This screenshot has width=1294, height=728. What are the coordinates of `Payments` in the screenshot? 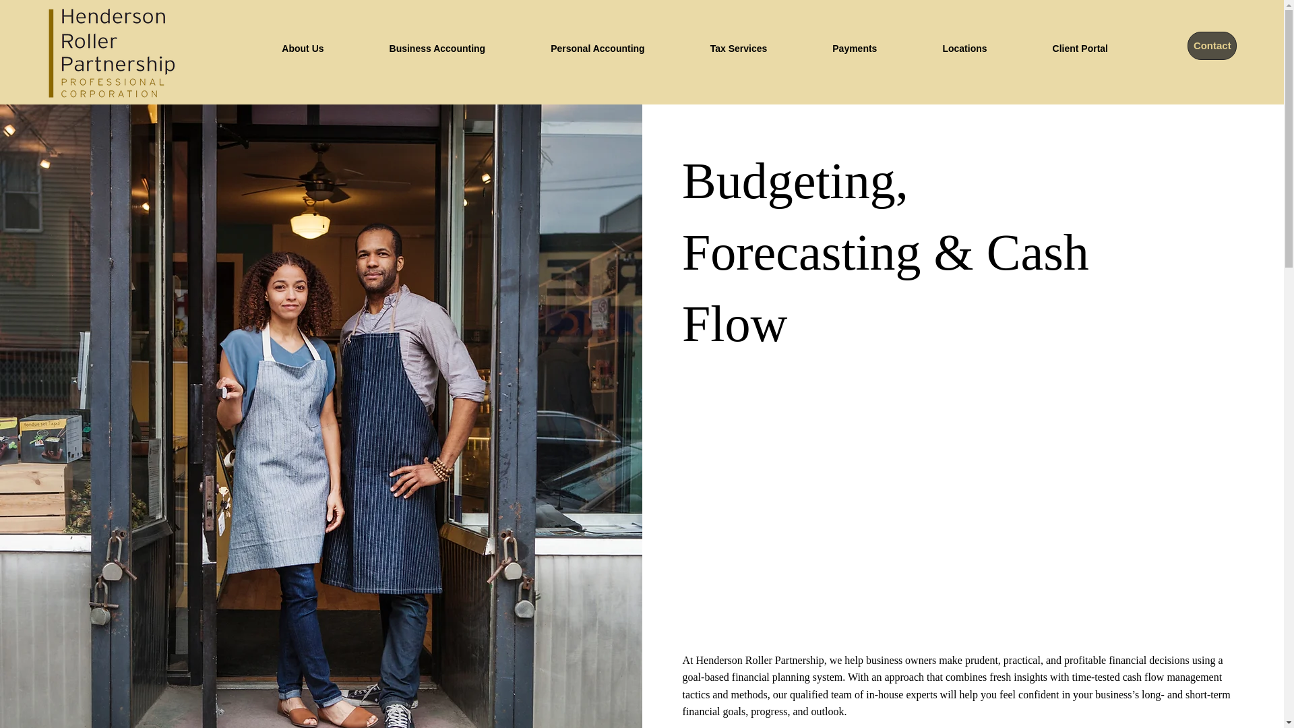 It's located at (855, 49).